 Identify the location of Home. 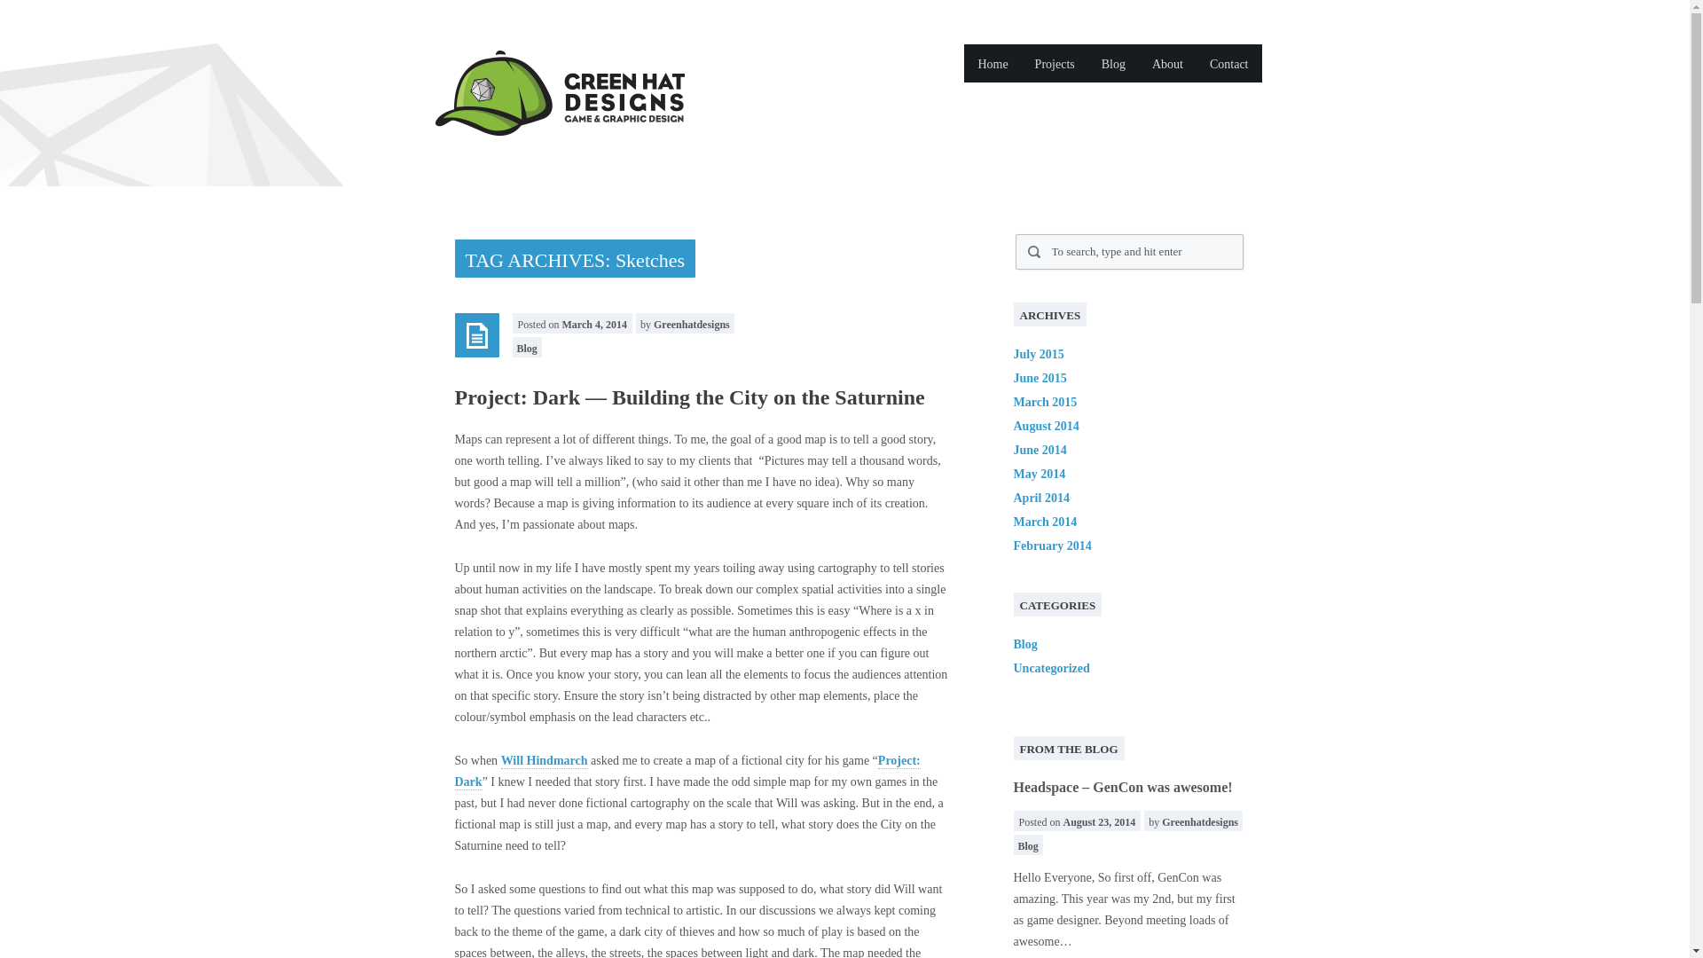
(992, 62).